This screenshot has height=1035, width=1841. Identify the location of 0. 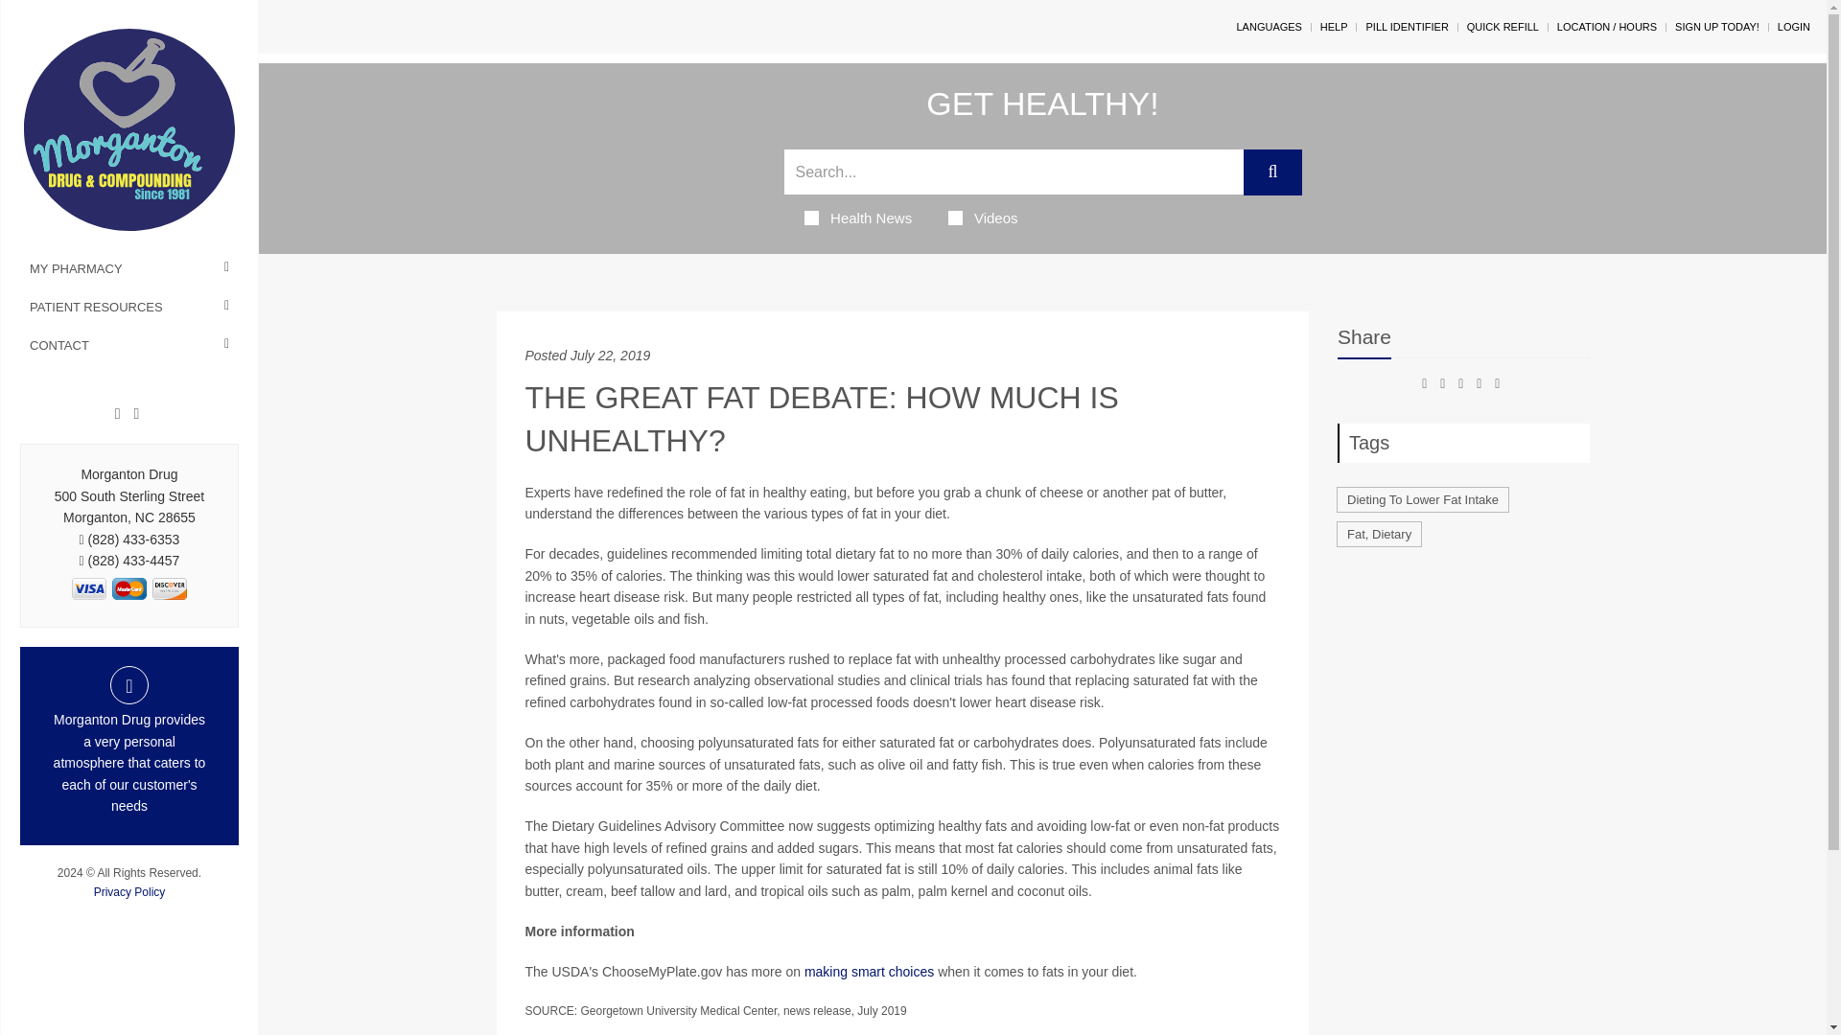
(88, 588).